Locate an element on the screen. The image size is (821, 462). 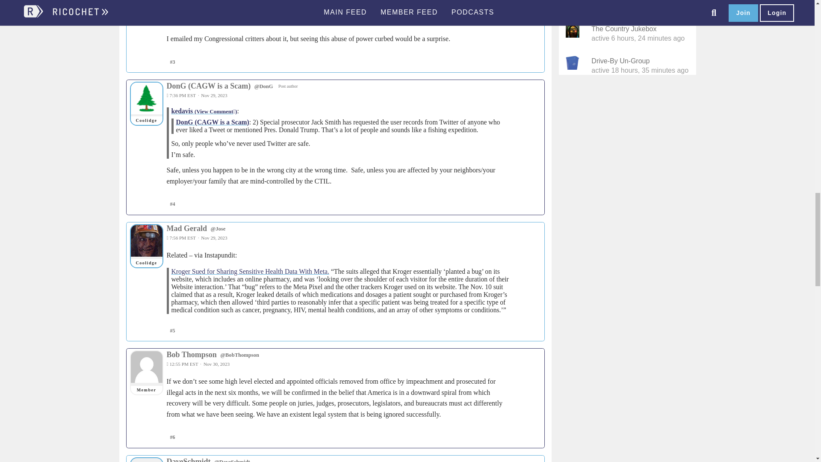
Mad Gerald is located at coordinates (146, 240).